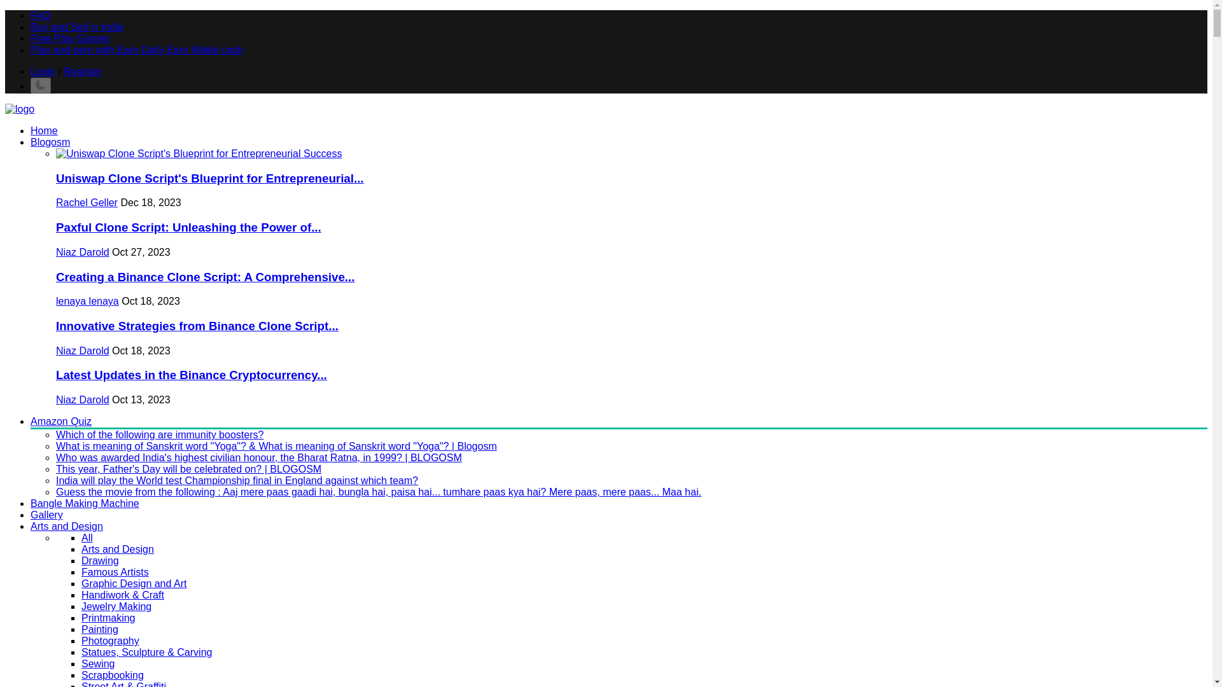 This screenshot has height=687, width=1222. I want to click on Buy and Sell in India, so click(76, 27).